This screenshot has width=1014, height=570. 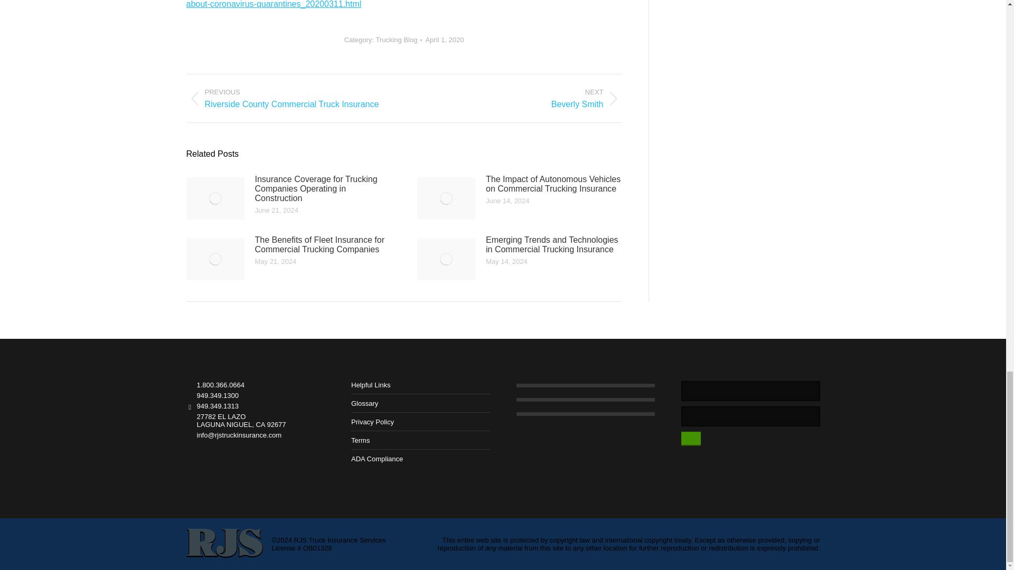 I want to click on submit, so click(x=716, y=439).